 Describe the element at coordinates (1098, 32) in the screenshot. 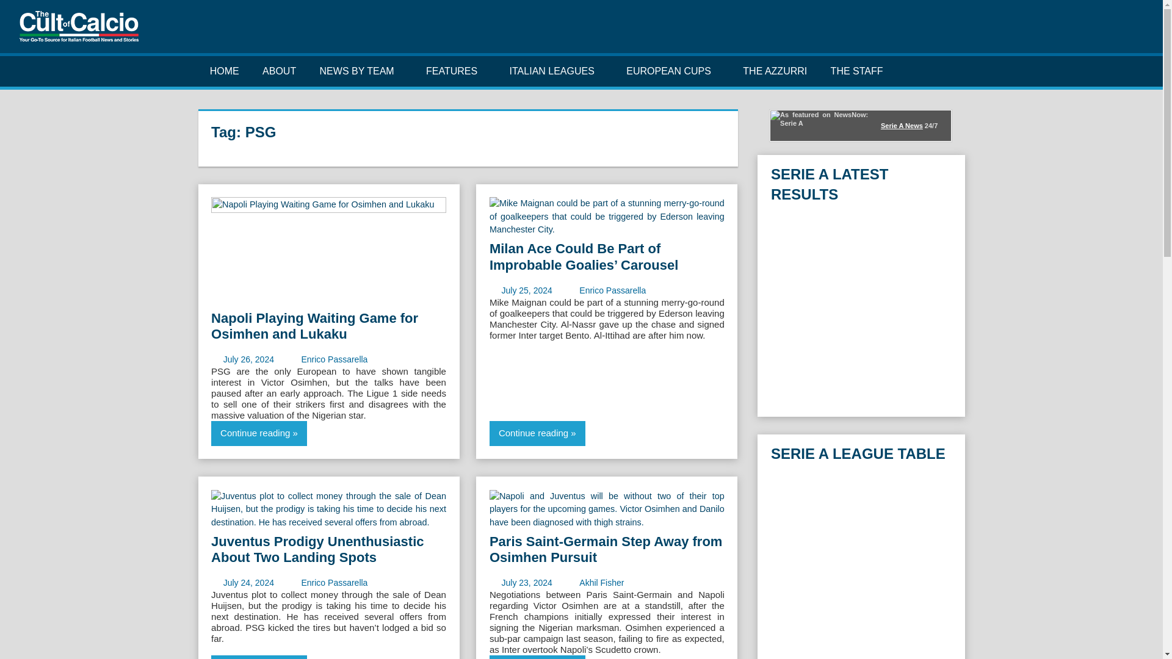

I see `Instagram` at that location.